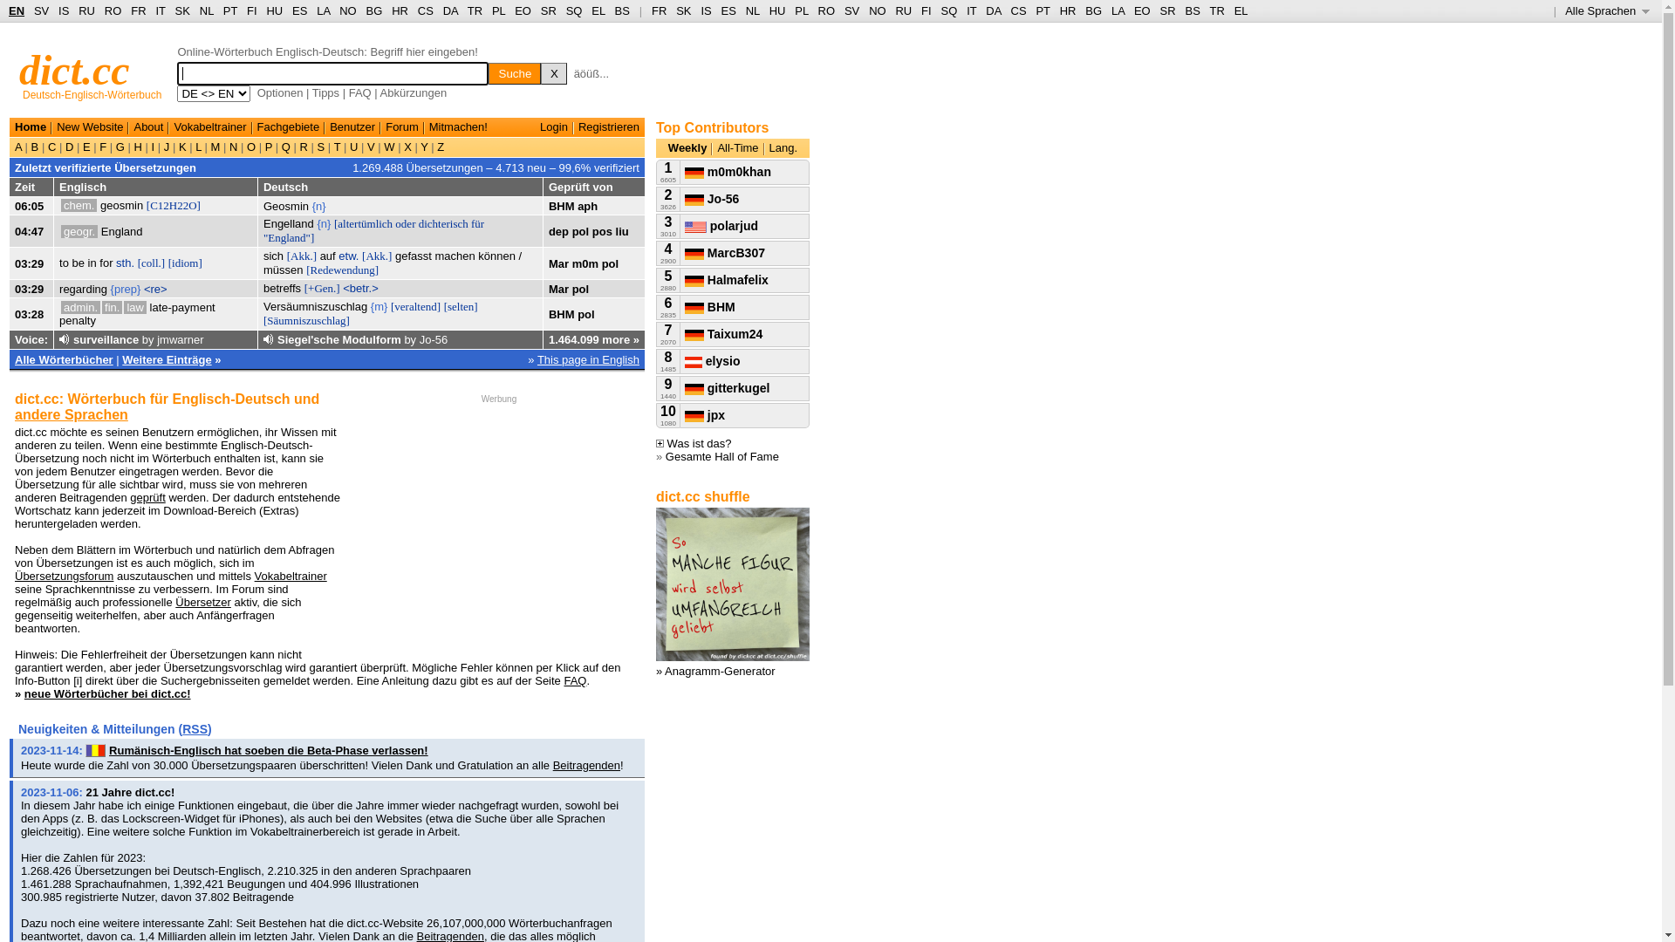 The width and height of the screenshot is (1675, 942). I want to click on Mar, so click(558, 263).